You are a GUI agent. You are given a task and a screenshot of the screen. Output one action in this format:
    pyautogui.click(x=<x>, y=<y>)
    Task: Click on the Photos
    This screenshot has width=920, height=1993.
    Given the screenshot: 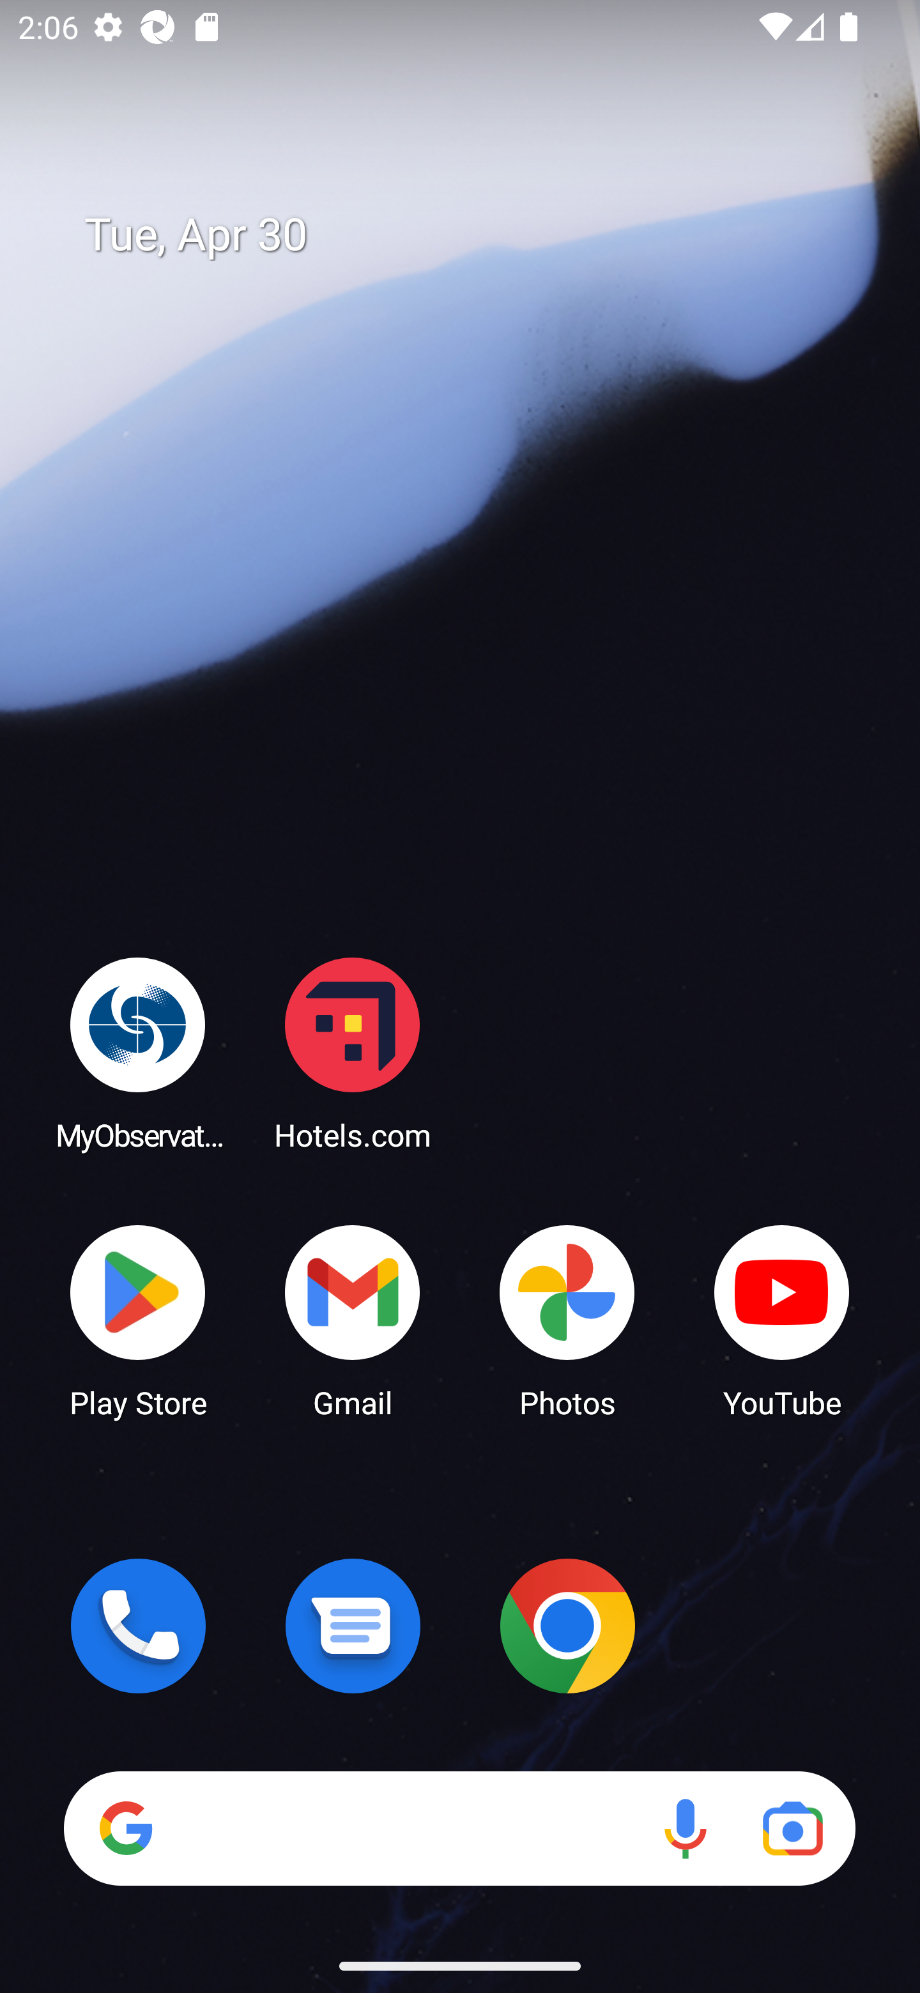 What is the action you would take?
    pyautogui.click(x=567, y=1320)
    